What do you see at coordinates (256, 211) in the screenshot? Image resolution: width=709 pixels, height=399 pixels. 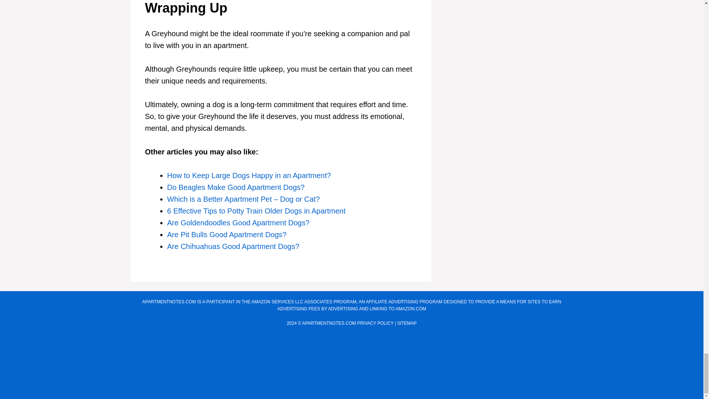 I see `6 Effective Tips to Potty Train Older Dogs in Apartment` at bounding box center [256, 211].